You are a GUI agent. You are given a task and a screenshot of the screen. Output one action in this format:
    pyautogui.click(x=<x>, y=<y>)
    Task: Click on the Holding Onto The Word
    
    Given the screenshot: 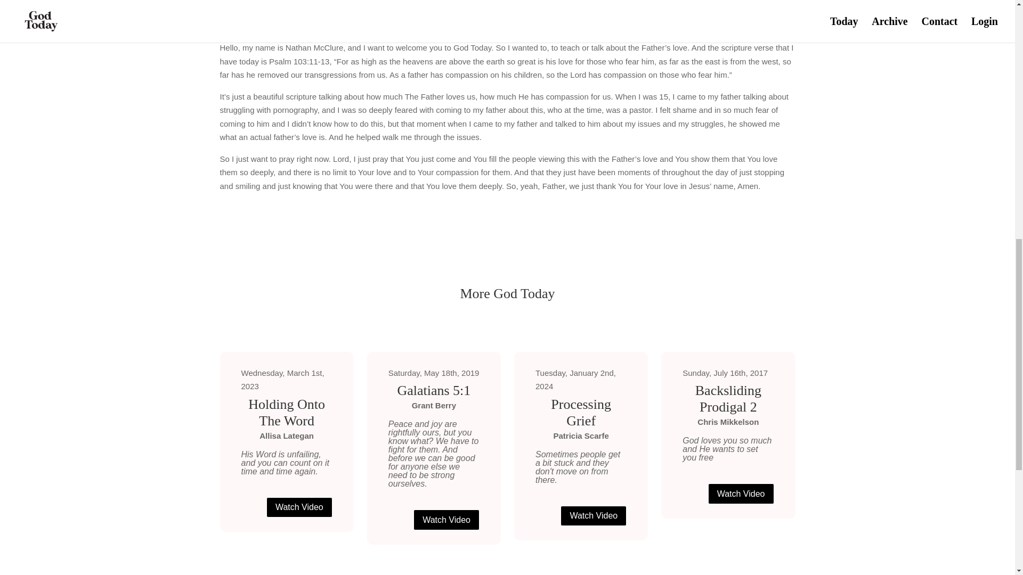 What is the action you would take?
    pyautogui.click(x=286, y=412)
    